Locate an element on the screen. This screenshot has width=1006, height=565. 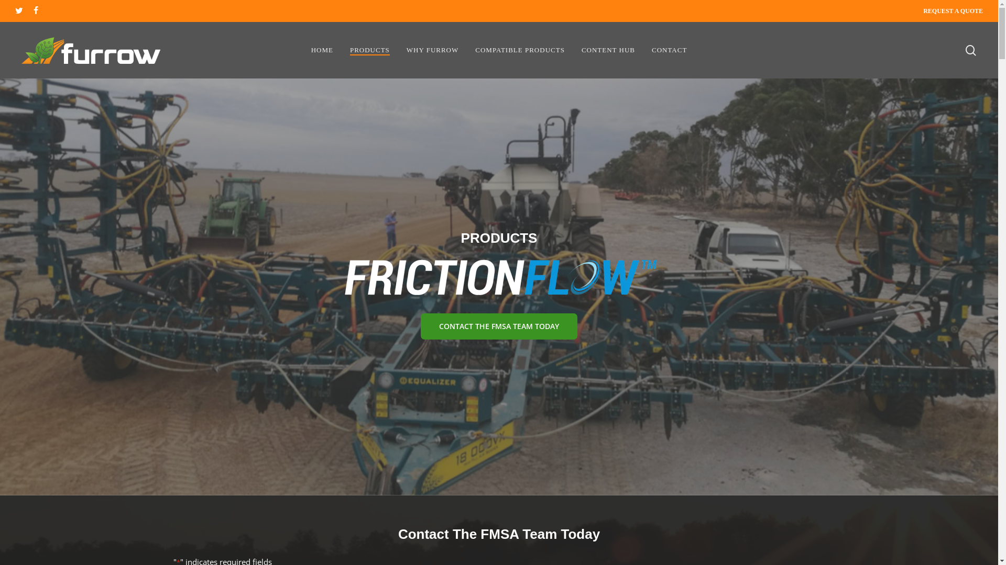
CONTACT THE FMSA TEAM TODAY is located at coordinates (499, 326).